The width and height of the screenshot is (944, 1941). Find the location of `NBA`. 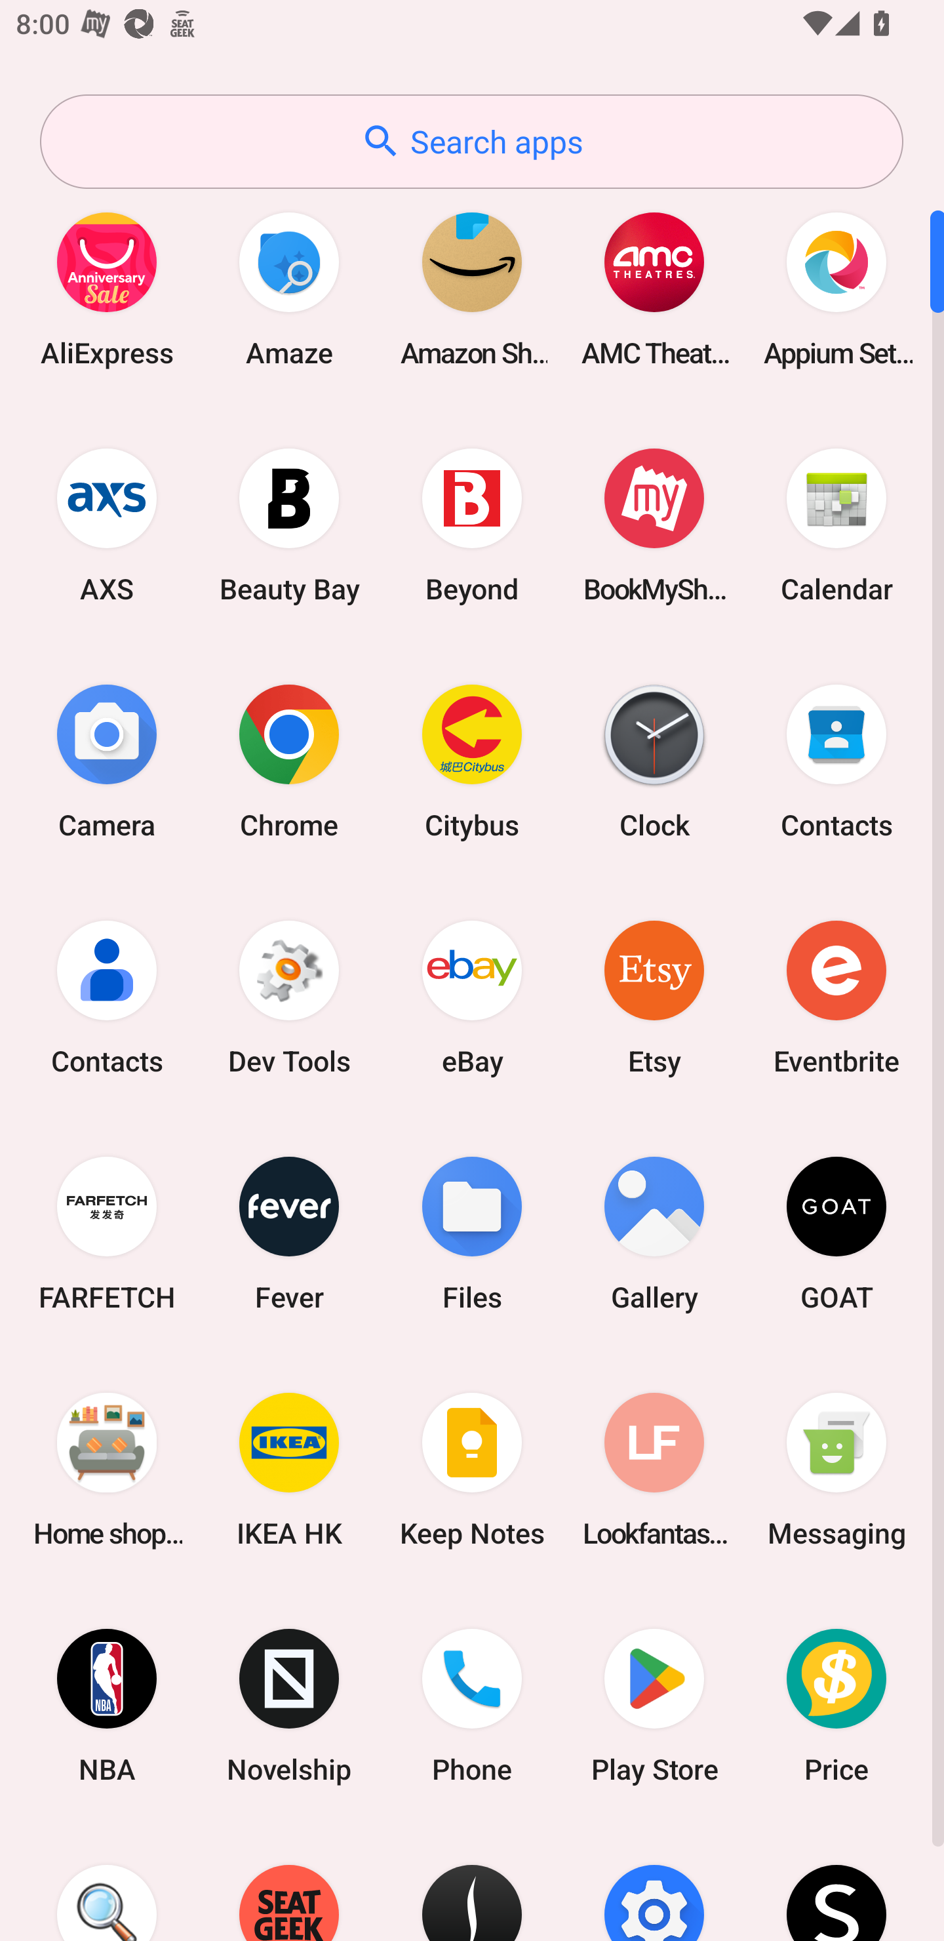

NBA is located at coordinates (107, 1706).